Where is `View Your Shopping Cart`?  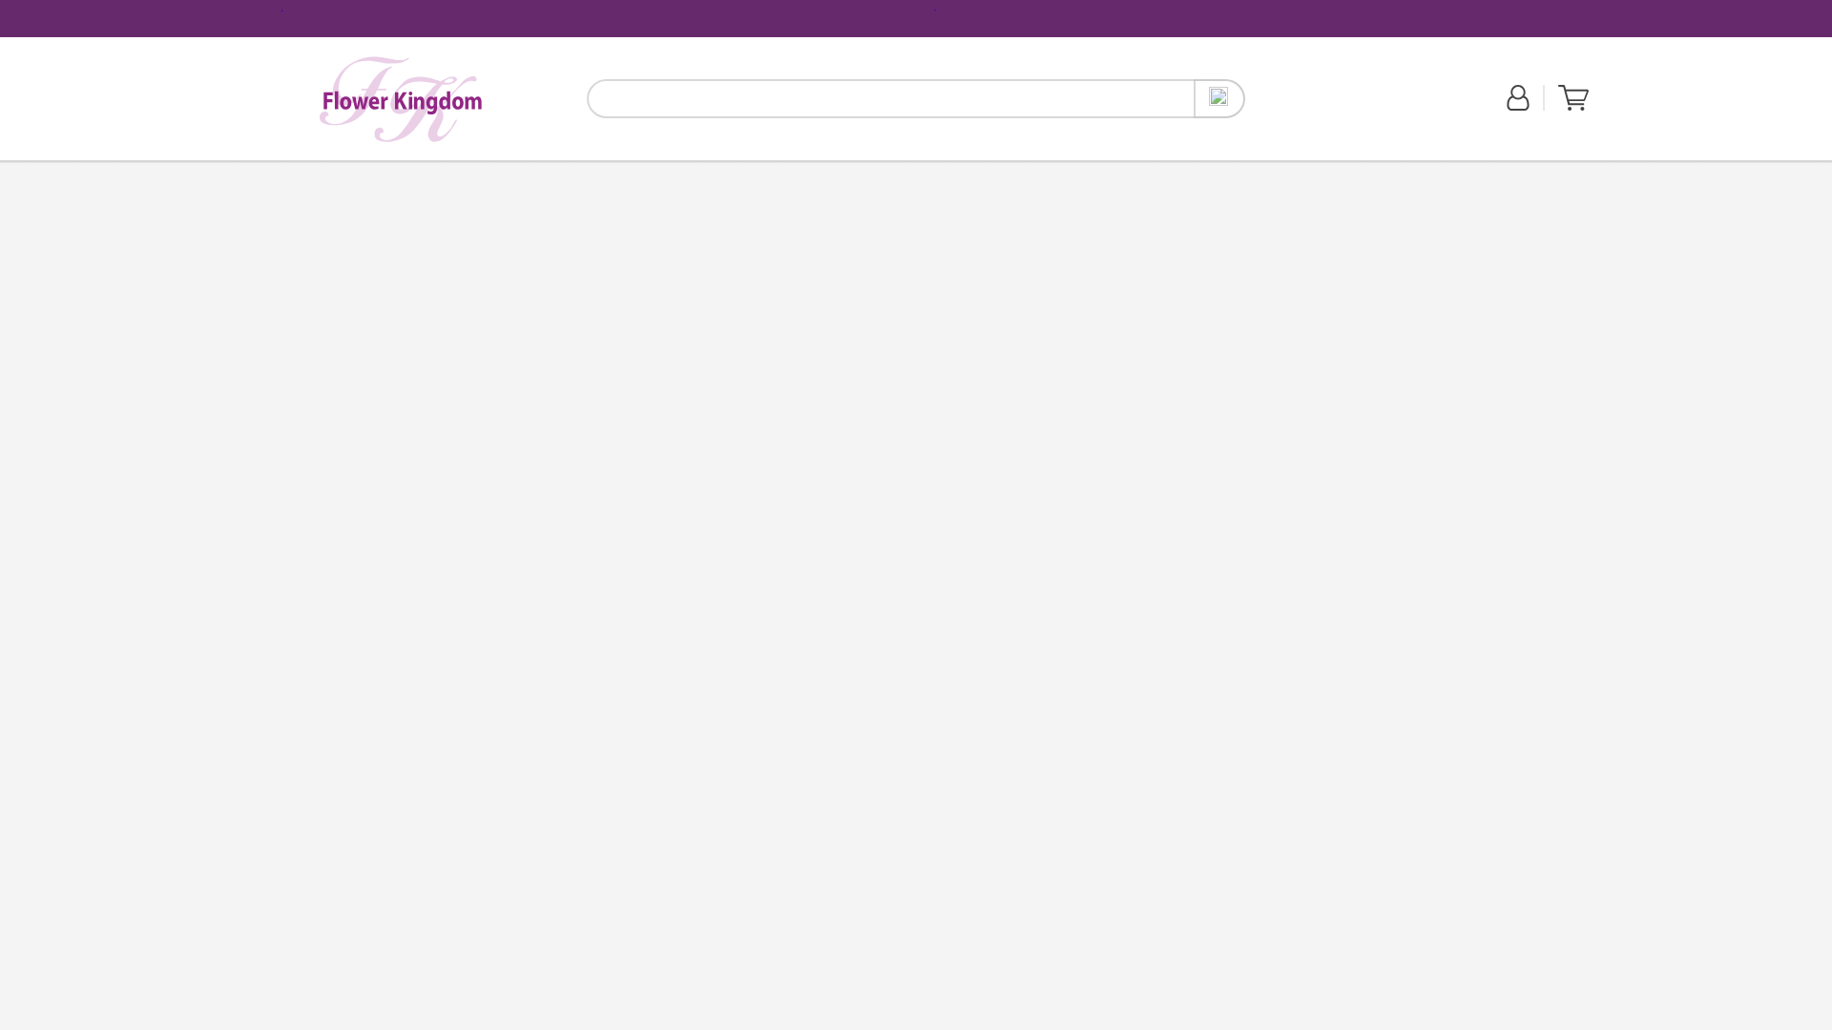
View Your Shopping Cart is located at coordinates (1572, 106).